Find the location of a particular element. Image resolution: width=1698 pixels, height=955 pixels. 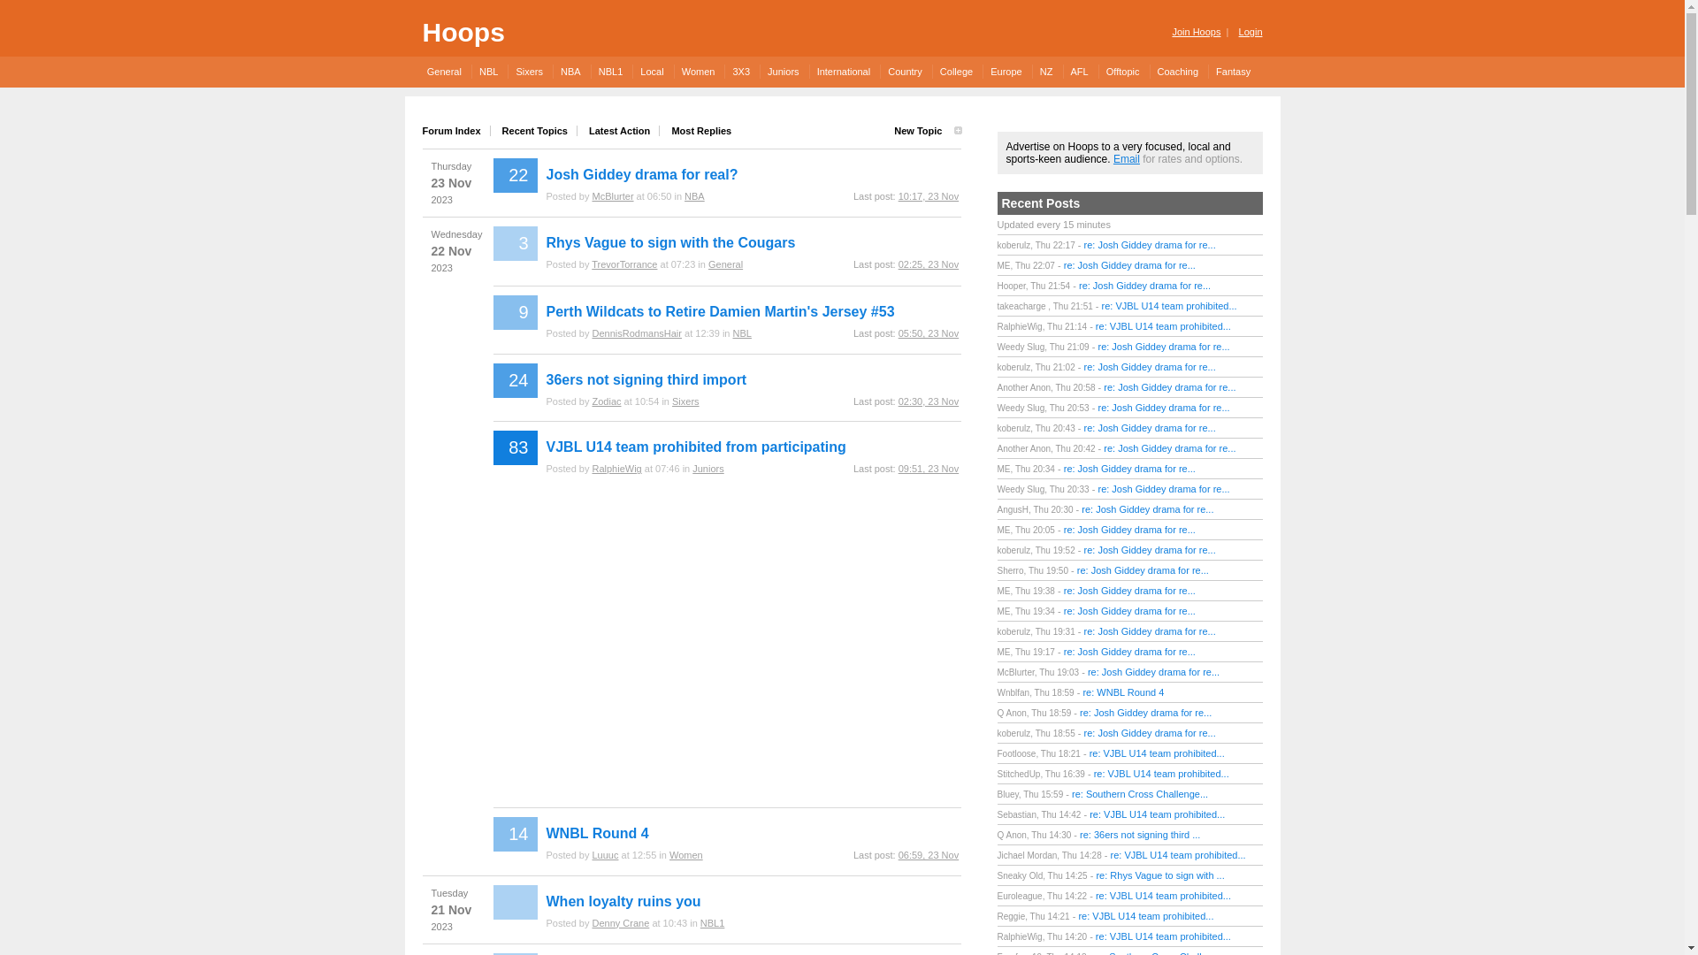

RalphieWig is located at coordinates (1021, 937).